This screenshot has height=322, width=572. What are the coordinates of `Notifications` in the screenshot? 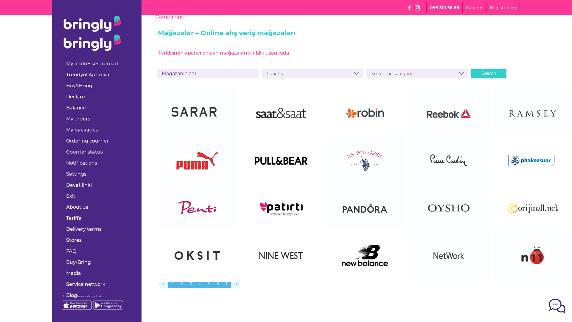 It's located at (82, 163).